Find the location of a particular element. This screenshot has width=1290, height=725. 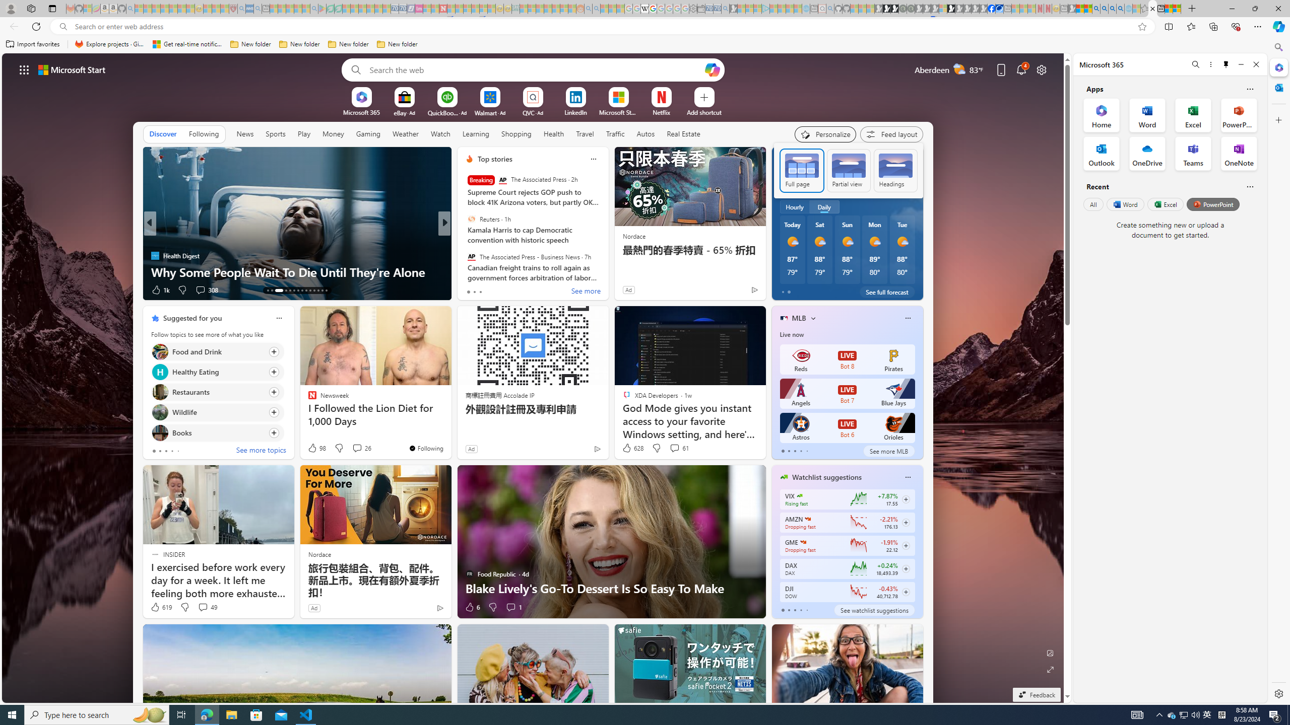

The Associated Press is located at coordinates (502, 180).